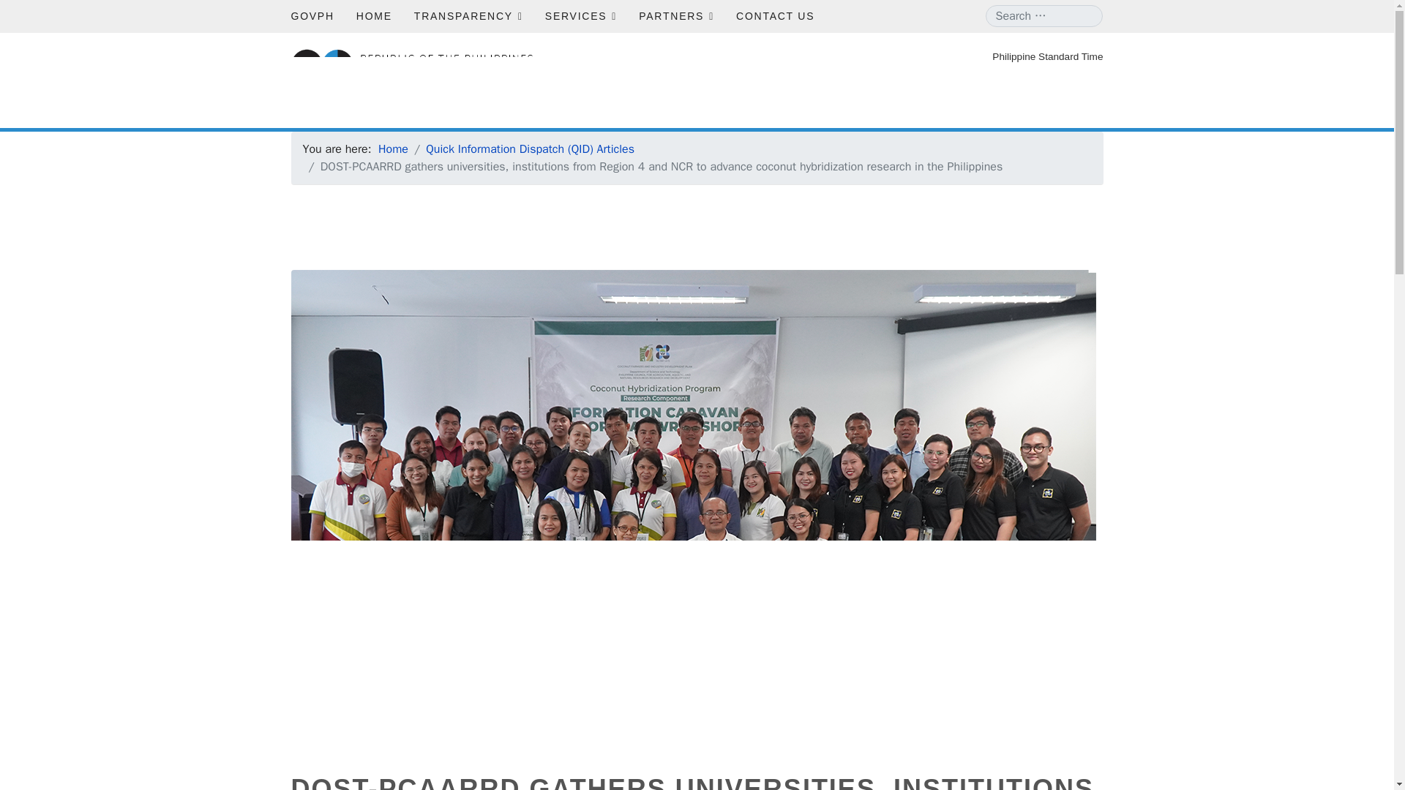 The width and height of the screenshot is (1405, 790). I want to click on Home, so click(393, 149).